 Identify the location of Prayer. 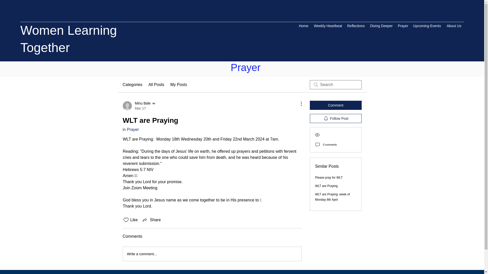
(403, 26).